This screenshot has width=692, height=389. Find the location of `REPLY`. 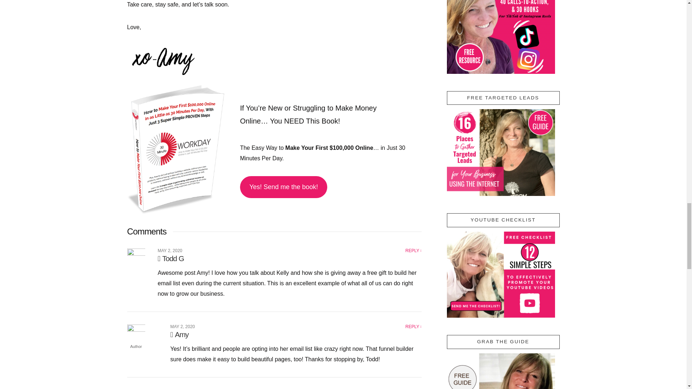

REPLY is located at coordinates (413, 326).